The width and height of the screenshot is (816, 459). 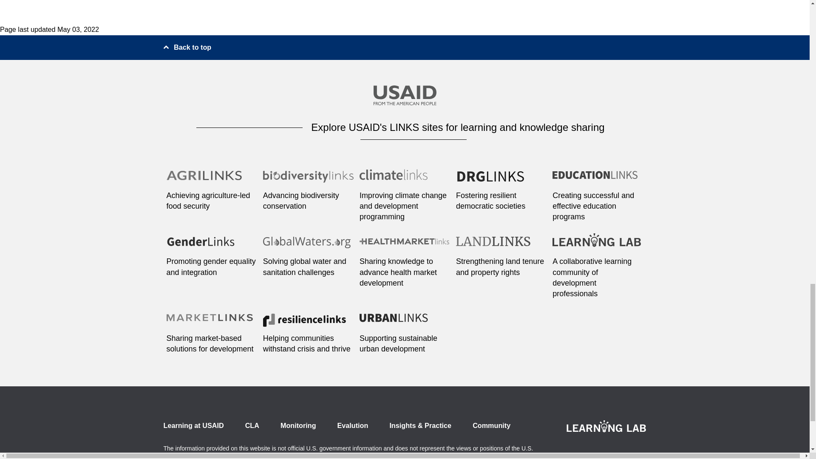 I want to click on Back to top, so click(x=187, y=47).